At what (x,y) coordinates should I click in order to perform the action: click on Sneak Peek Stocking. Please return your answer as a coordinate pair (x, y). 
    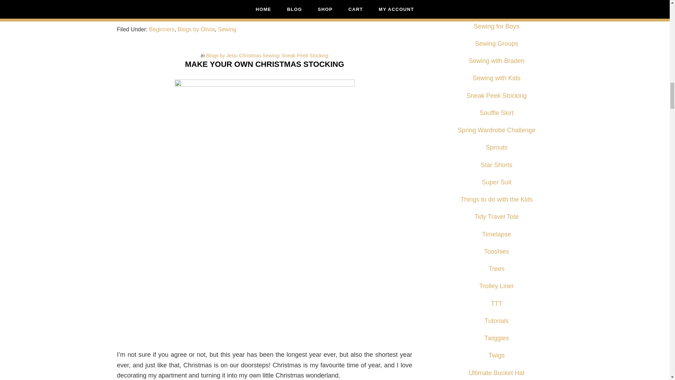
    Looking at the image, I should click on (304, 56).